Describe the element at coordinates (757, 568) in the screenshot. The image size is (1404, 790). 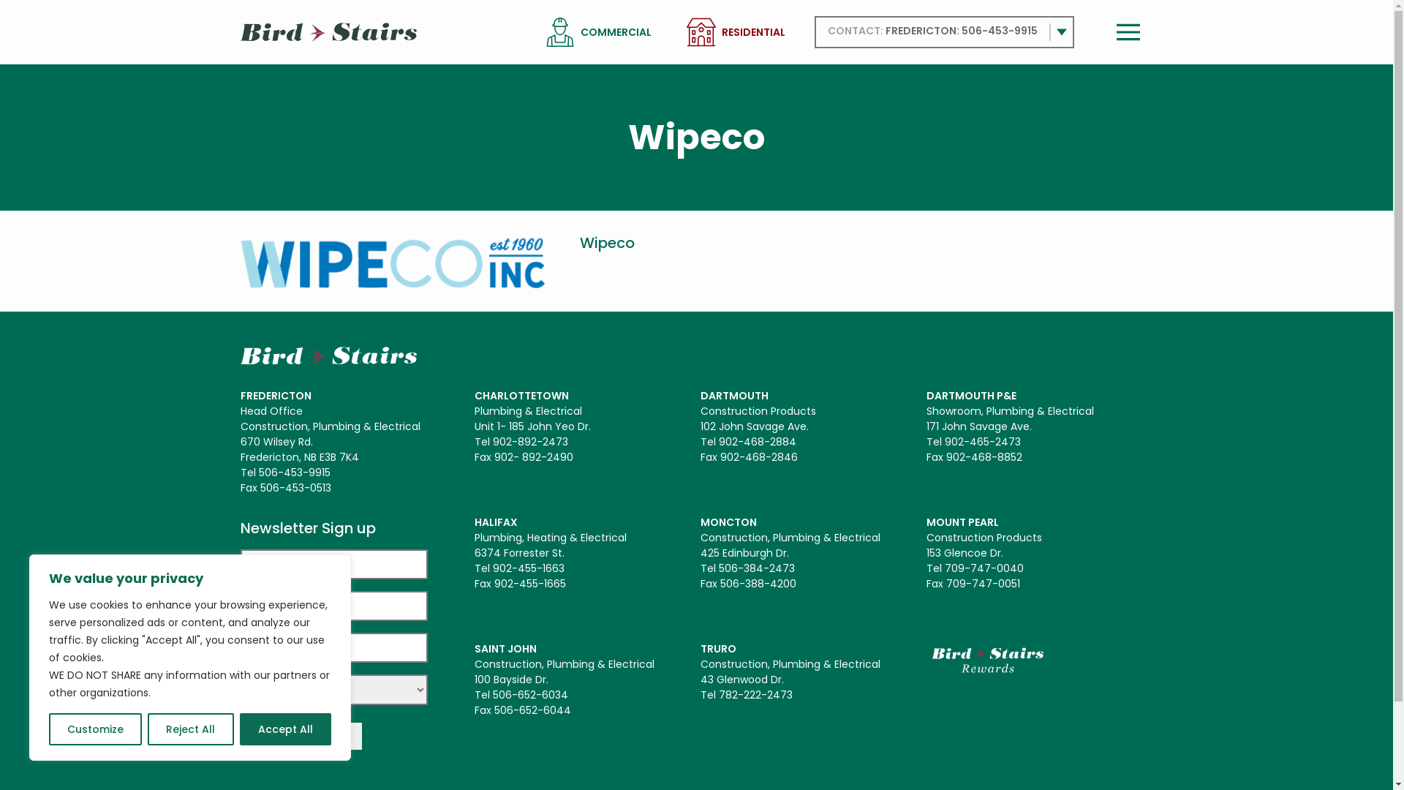
I see `506-384-2473` at that location.